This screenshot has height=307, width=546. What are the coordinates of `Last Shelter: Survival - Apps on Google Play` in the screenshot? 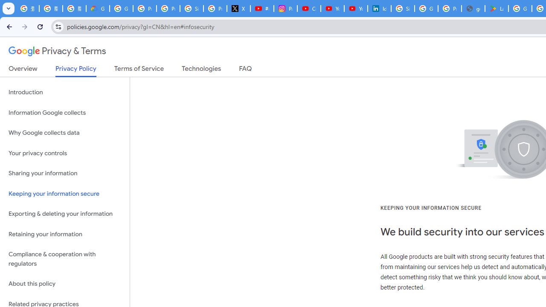 It's located at (497, 9).